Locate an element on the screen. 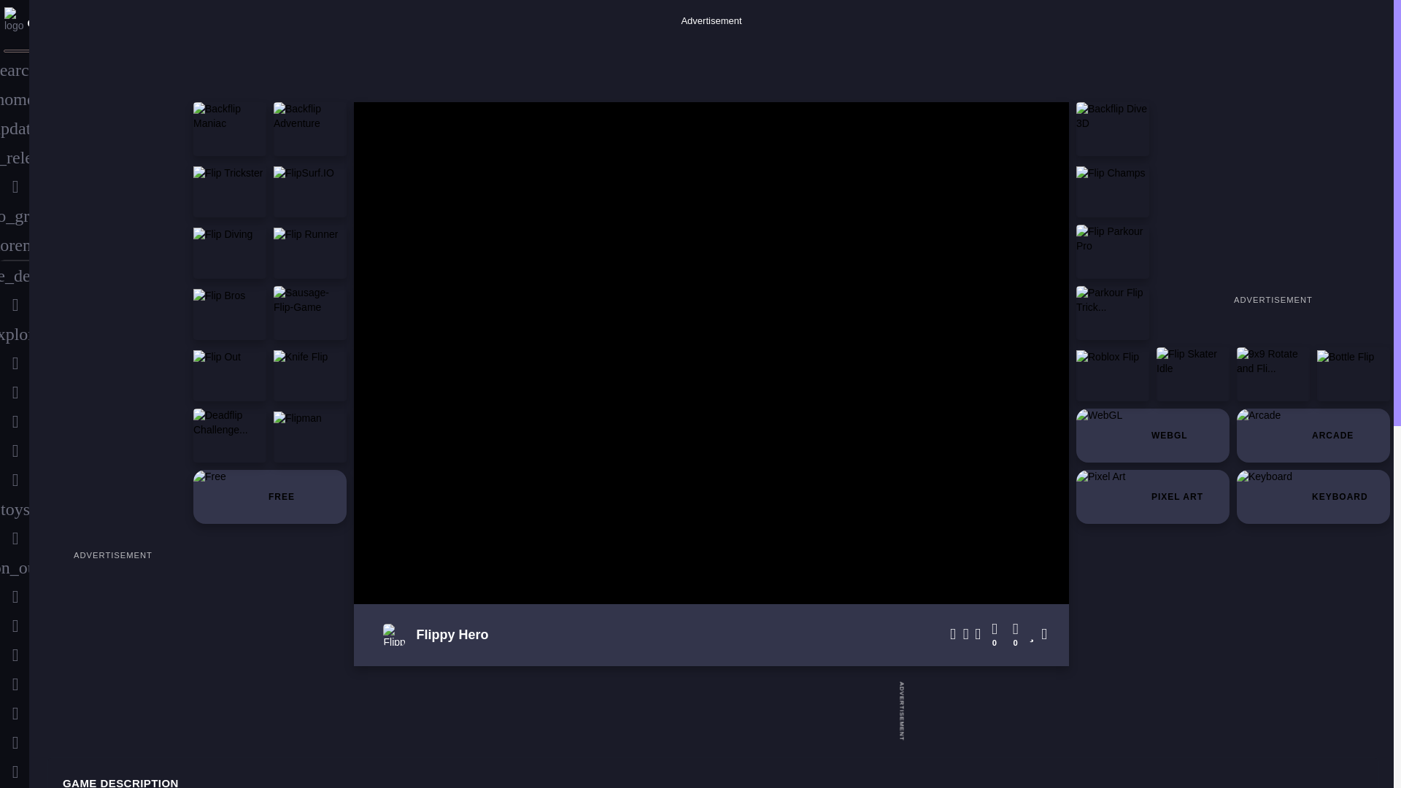 This screenshot has width=1401, height=788. toys is located at coordinates (15, 509).